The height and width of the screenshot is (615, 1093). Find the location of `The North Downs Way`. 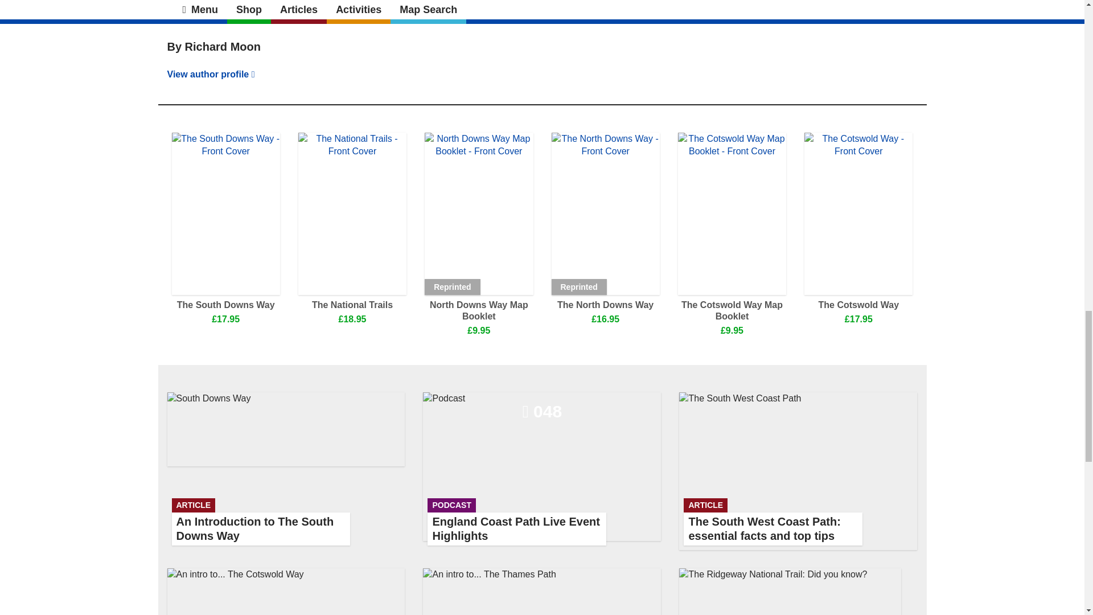

The North Downs Way is located at coordinates (605, 305).